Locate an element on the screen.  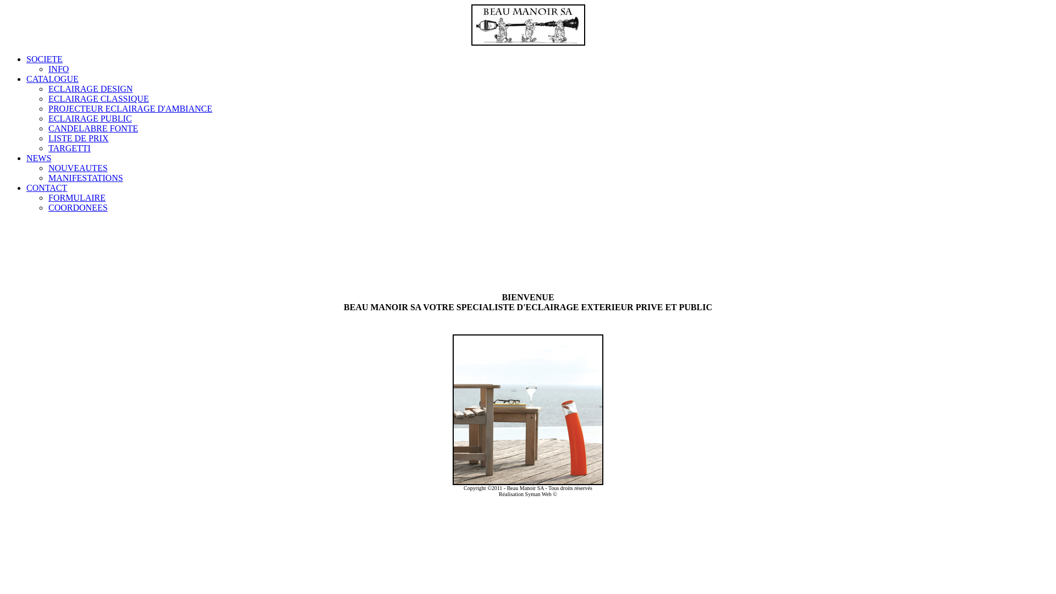
TARGETTI is located at coordinates (69, 148).